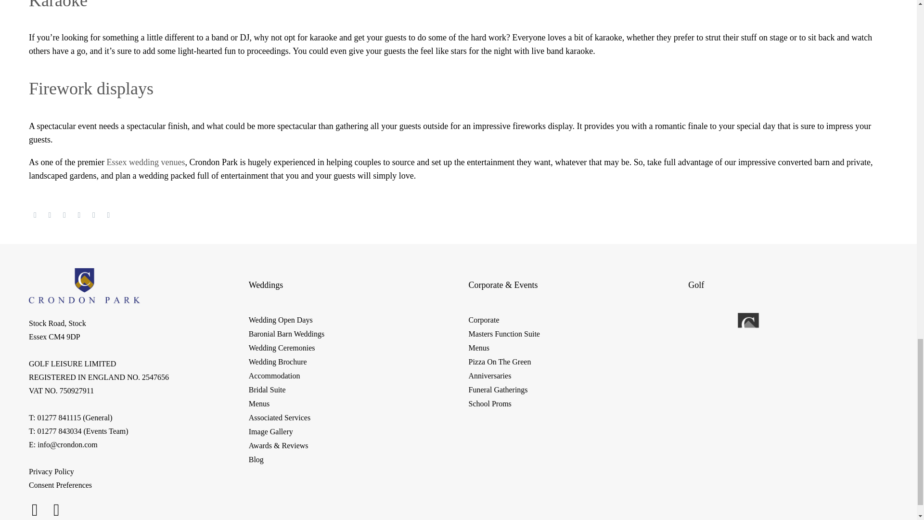 This screenshot has height=520, width=924. Describe the element at coordinates (145, 162) in the screenshot. I see `Essex wedding venues` at that location.